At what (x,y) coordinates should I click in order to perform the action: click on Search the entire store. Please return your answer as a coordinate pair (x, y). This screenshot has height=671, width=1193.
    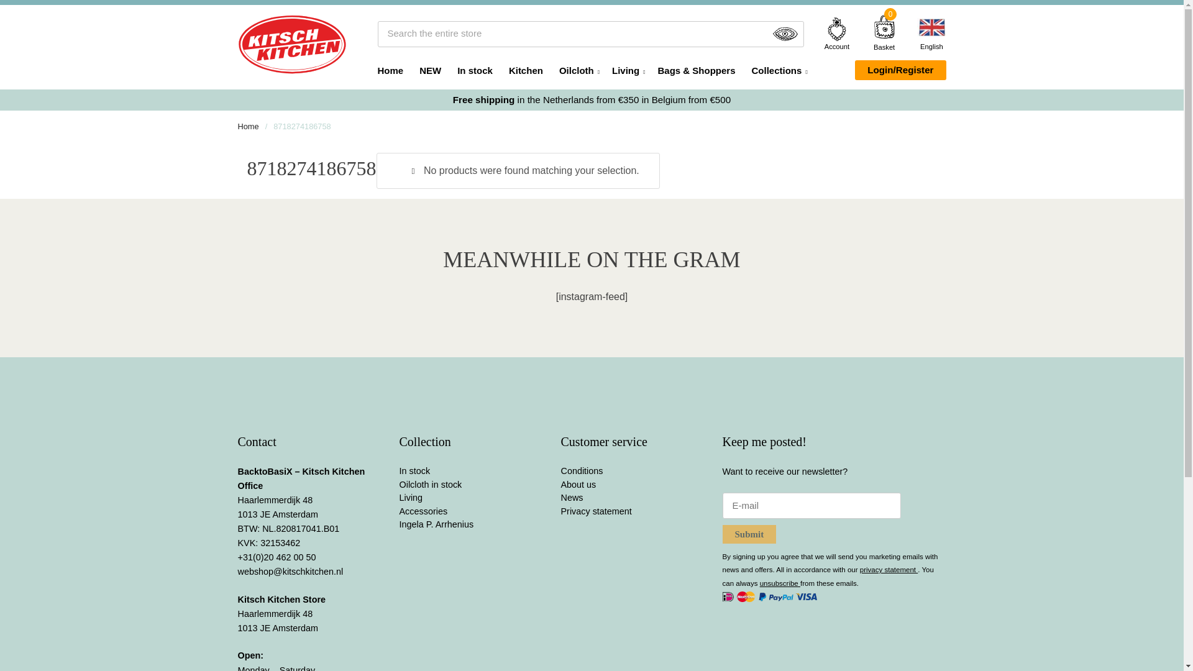
    Looking at the image, I should click on (591, 34).